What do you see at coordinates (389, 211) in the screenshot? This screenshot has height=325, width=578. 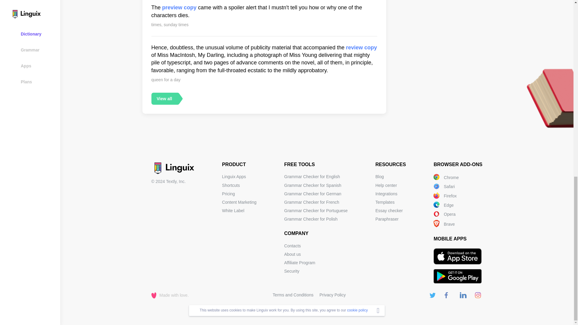 I see `Essay checker` at bounding box center [389, 211].